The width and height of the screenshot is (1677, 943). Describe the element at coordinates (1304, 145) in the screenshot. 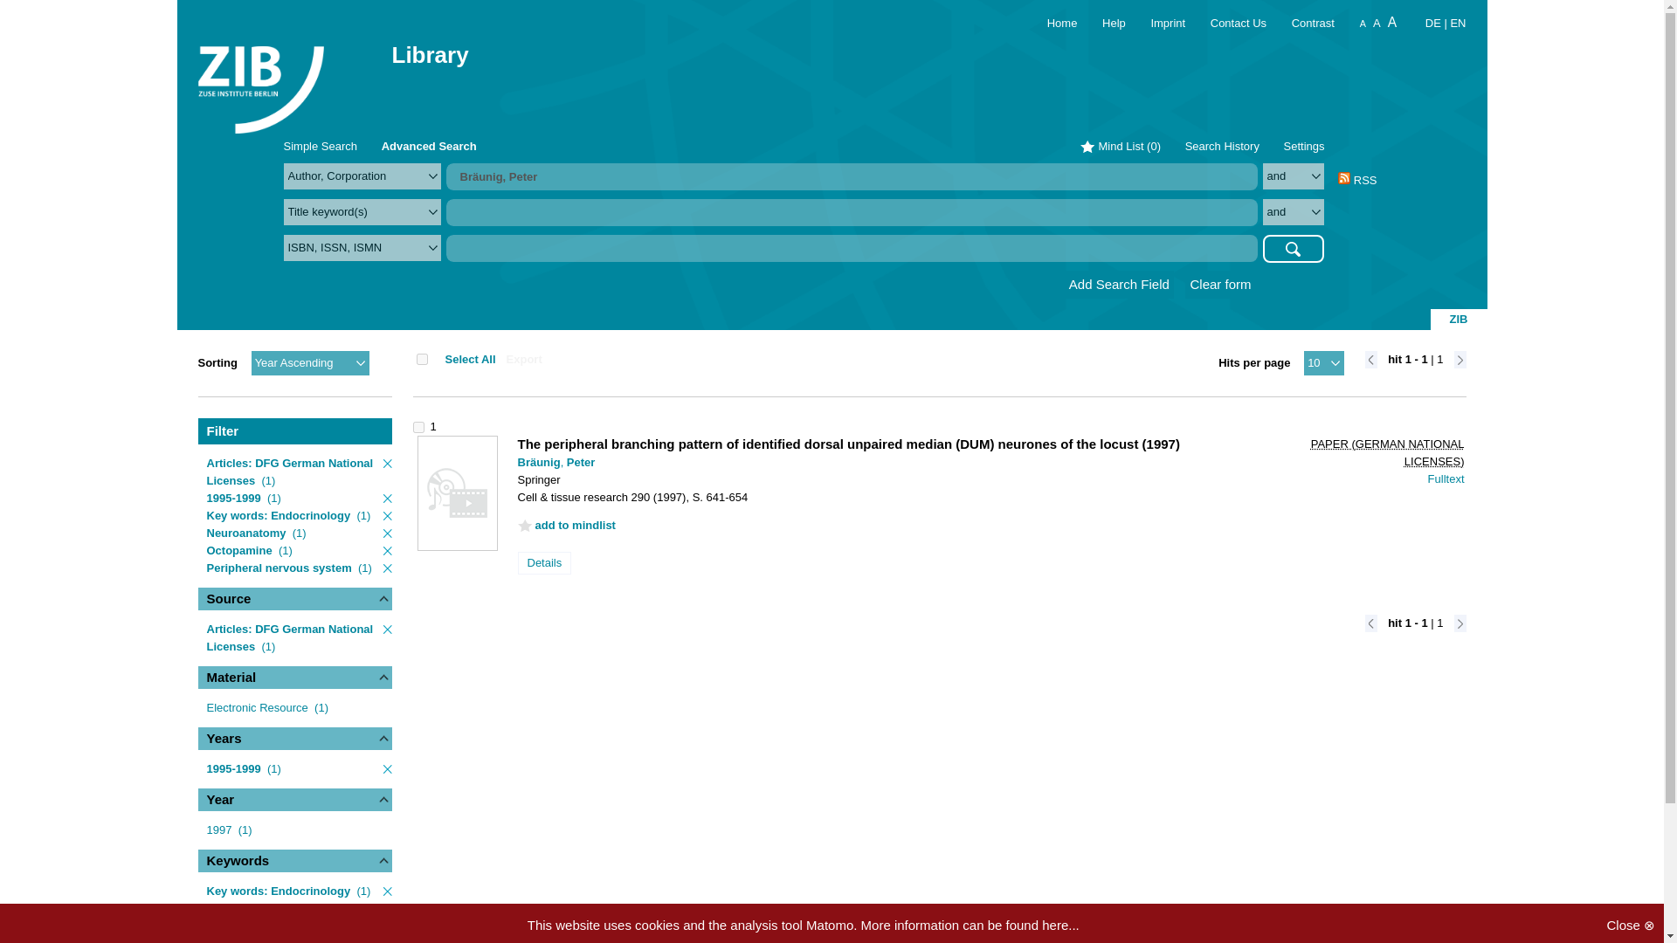

I see `Settings` at that location.